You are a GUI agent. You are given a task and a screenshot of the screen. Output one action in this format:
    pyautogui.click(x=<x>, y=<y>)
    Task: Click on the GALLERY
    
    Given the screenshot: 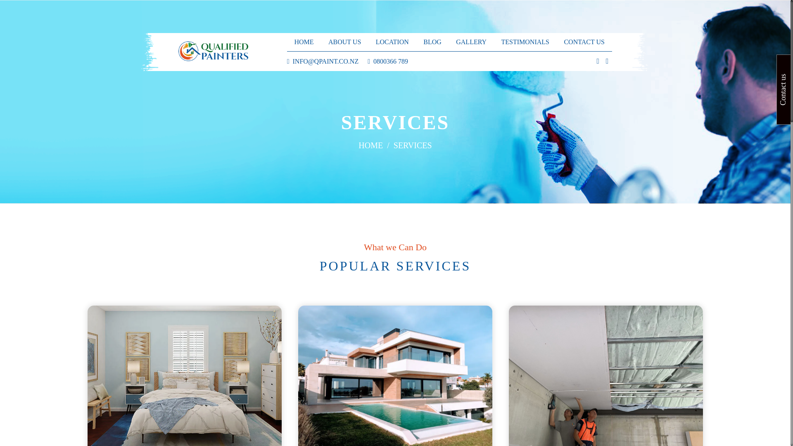 What is the action you would take?
    pyautogui.click(x=471, y=42)
    